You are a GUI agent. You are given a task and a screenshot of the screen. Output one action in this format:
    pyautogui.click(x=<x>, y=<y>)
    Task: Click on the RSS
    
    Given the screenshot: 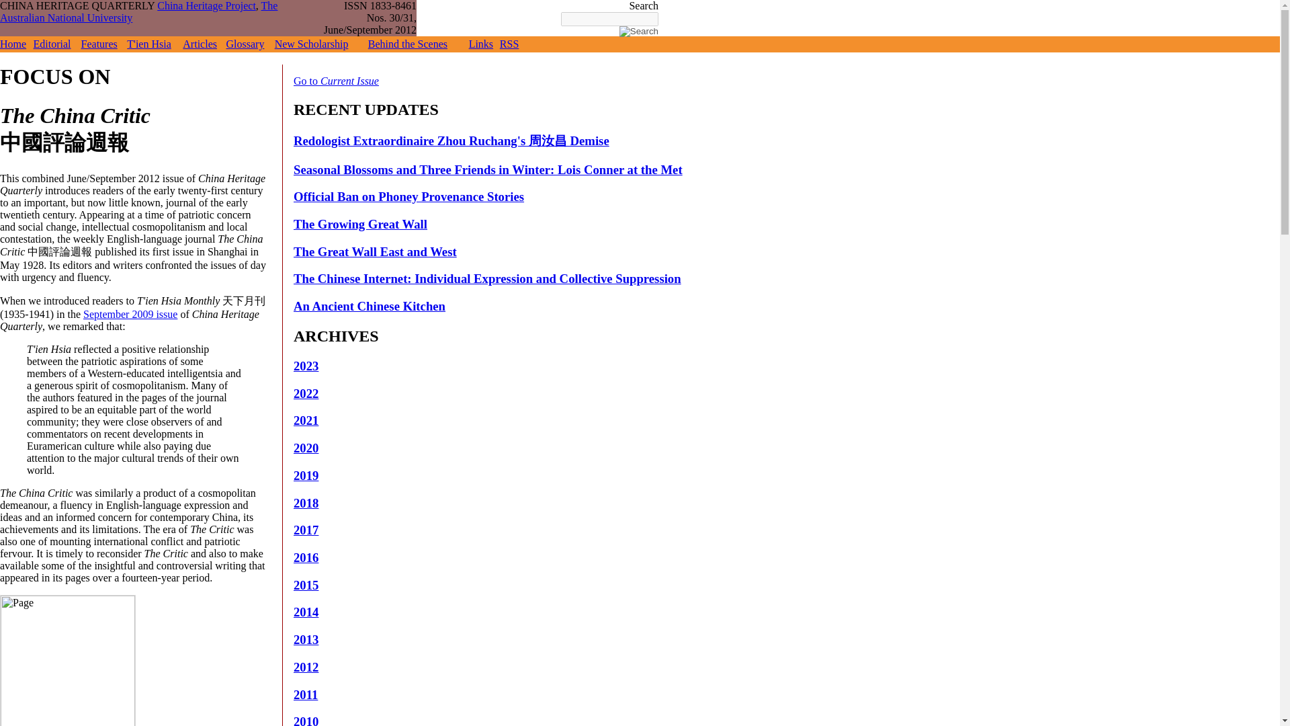 What is the action you would take?
    pyautogui.click(x=509, y=44)
    